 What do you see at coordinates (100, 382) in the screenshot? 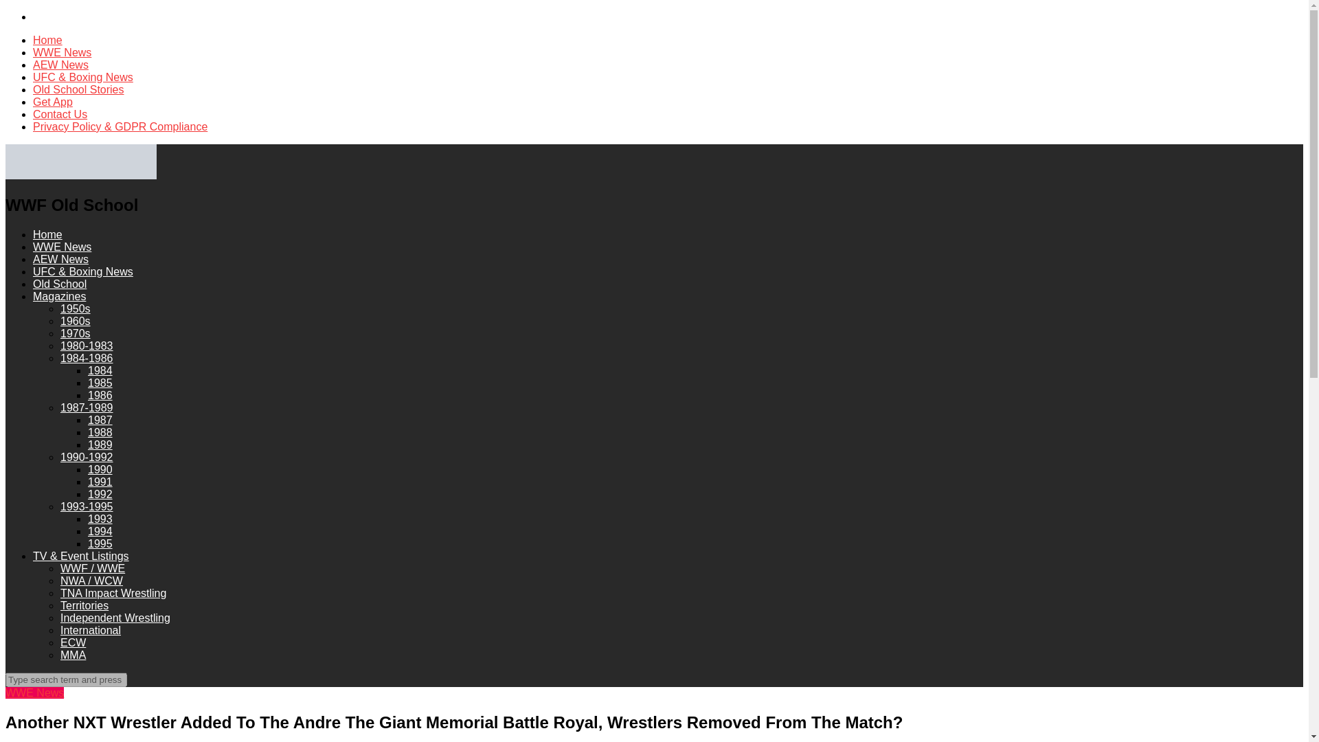
I see `1985` at bounding box center [100, 382].